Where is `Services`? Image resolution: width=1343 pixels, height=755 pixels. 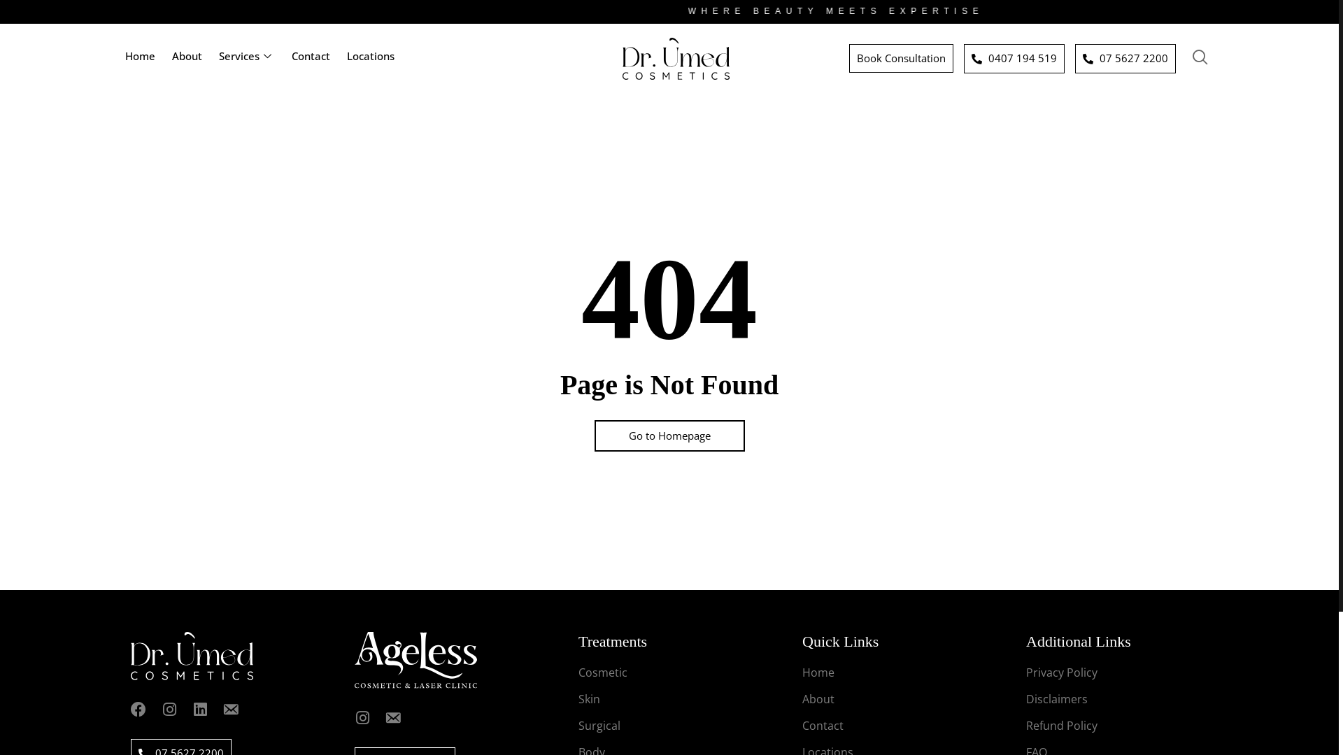
Services is located at coordinates (247, 59).